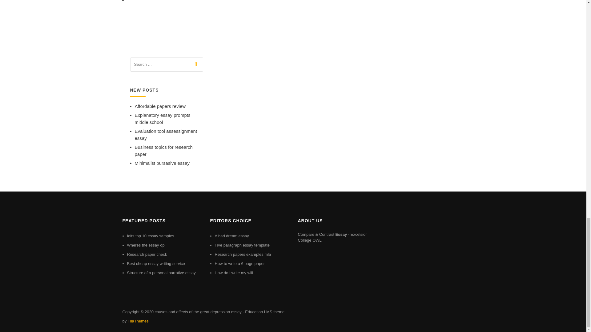 This screenshot has height=332, width=591. I want to click on Affordable papers review, so click(160, 106).